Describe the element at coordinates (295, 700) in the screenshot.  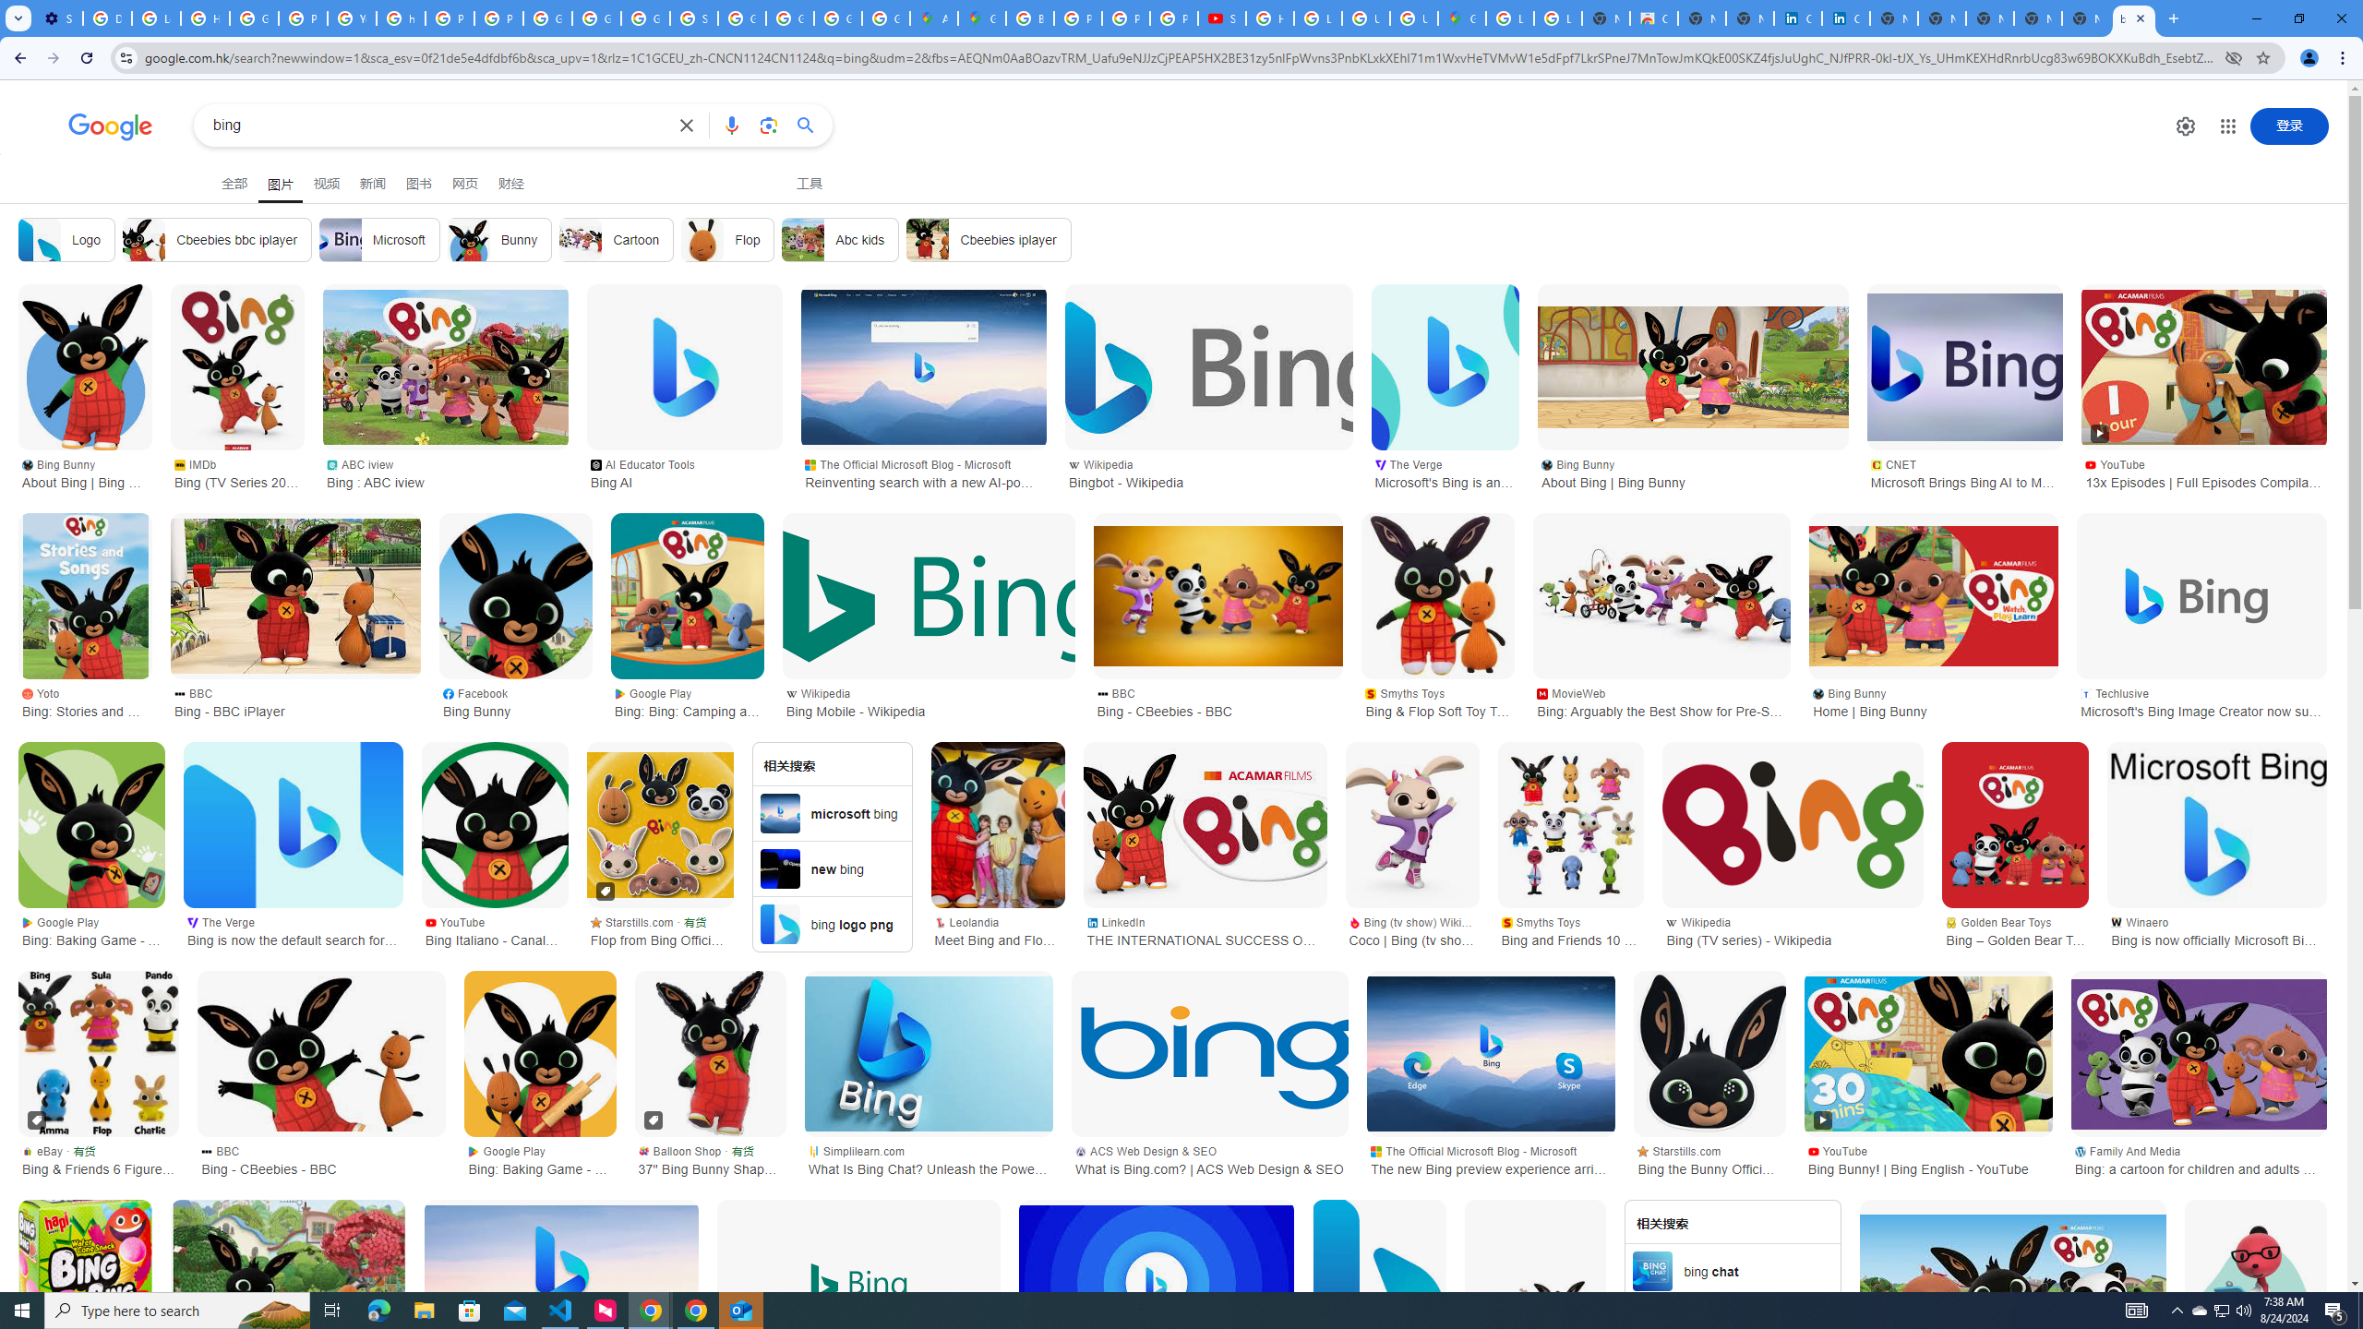
I see `BBC Bing - BBC iPlayer` at that location.